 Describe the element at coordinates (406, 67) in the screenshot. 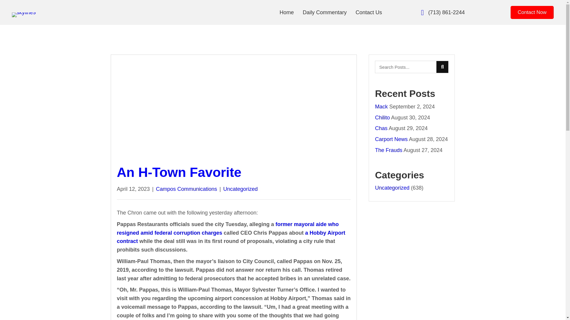

I see `Search` at that location.